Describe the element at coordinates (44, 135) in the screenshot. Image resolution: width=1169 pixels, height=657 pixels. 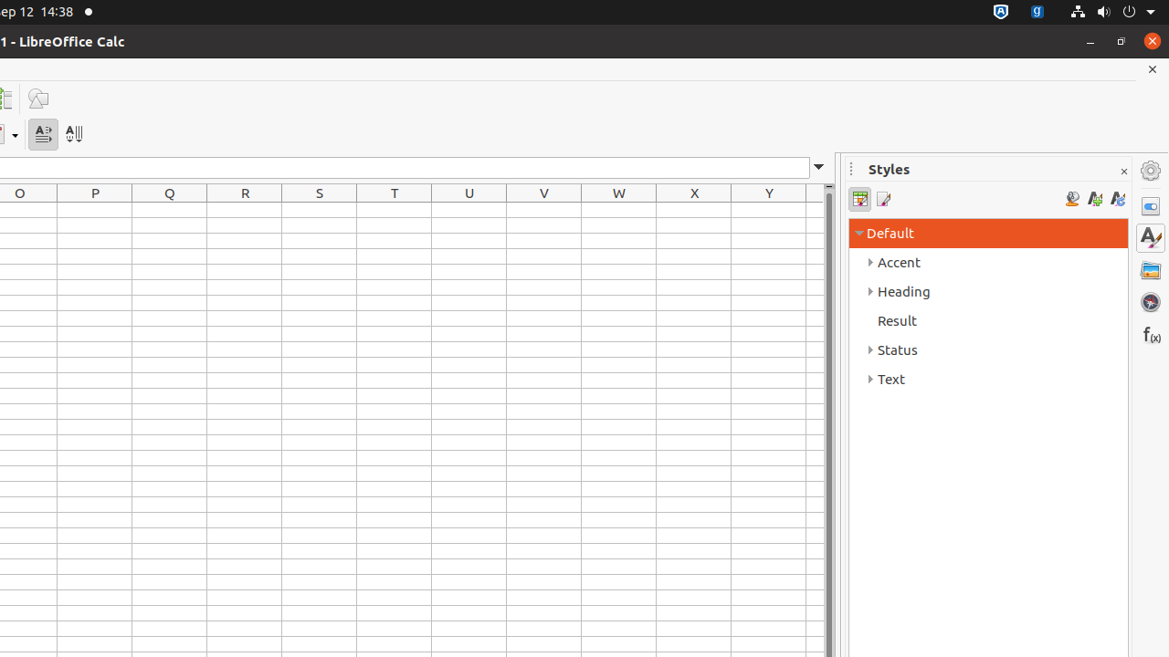
I see `Text direction from left to right` at that location.